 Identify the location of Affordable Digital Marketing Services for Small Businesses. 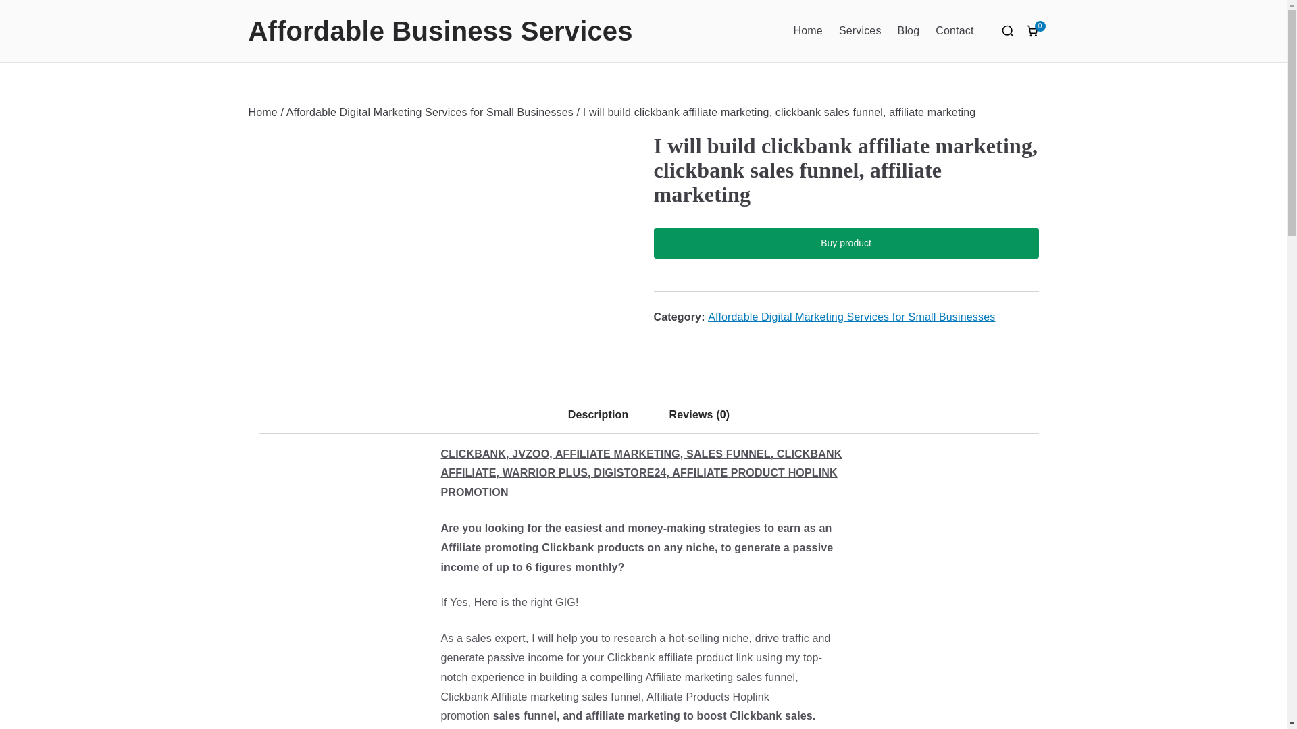
(430, 112).